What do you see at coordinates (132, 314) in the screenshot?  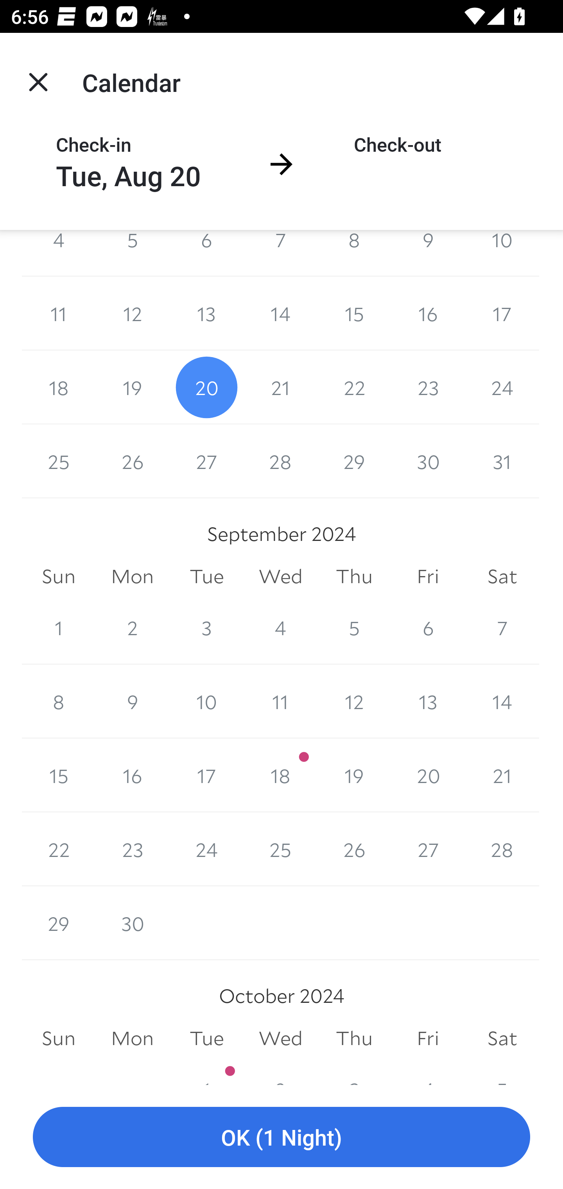 I see `12 12 August 2024` at bounding box center [132, 314].